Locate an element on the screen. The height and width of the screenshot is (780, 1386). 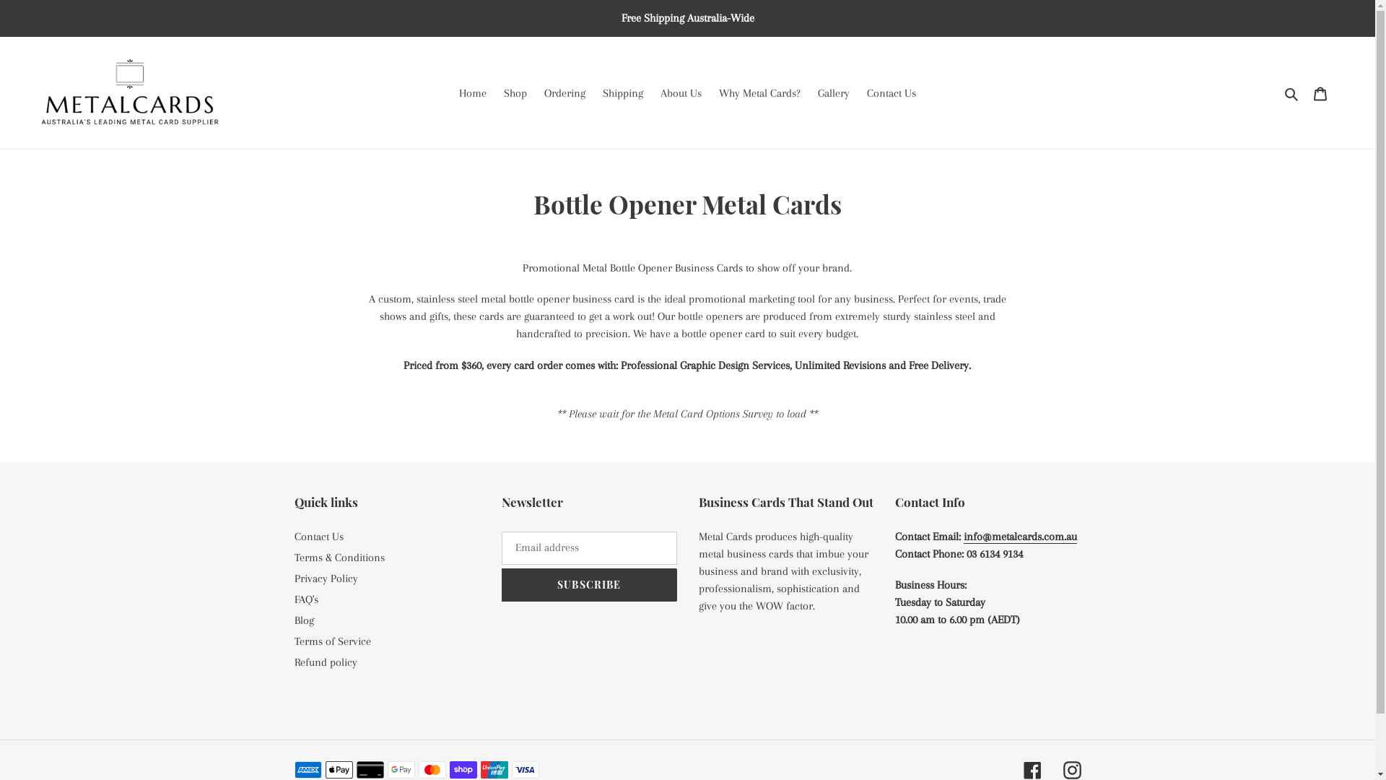
Contact Us is located at coordinates (892, 93).